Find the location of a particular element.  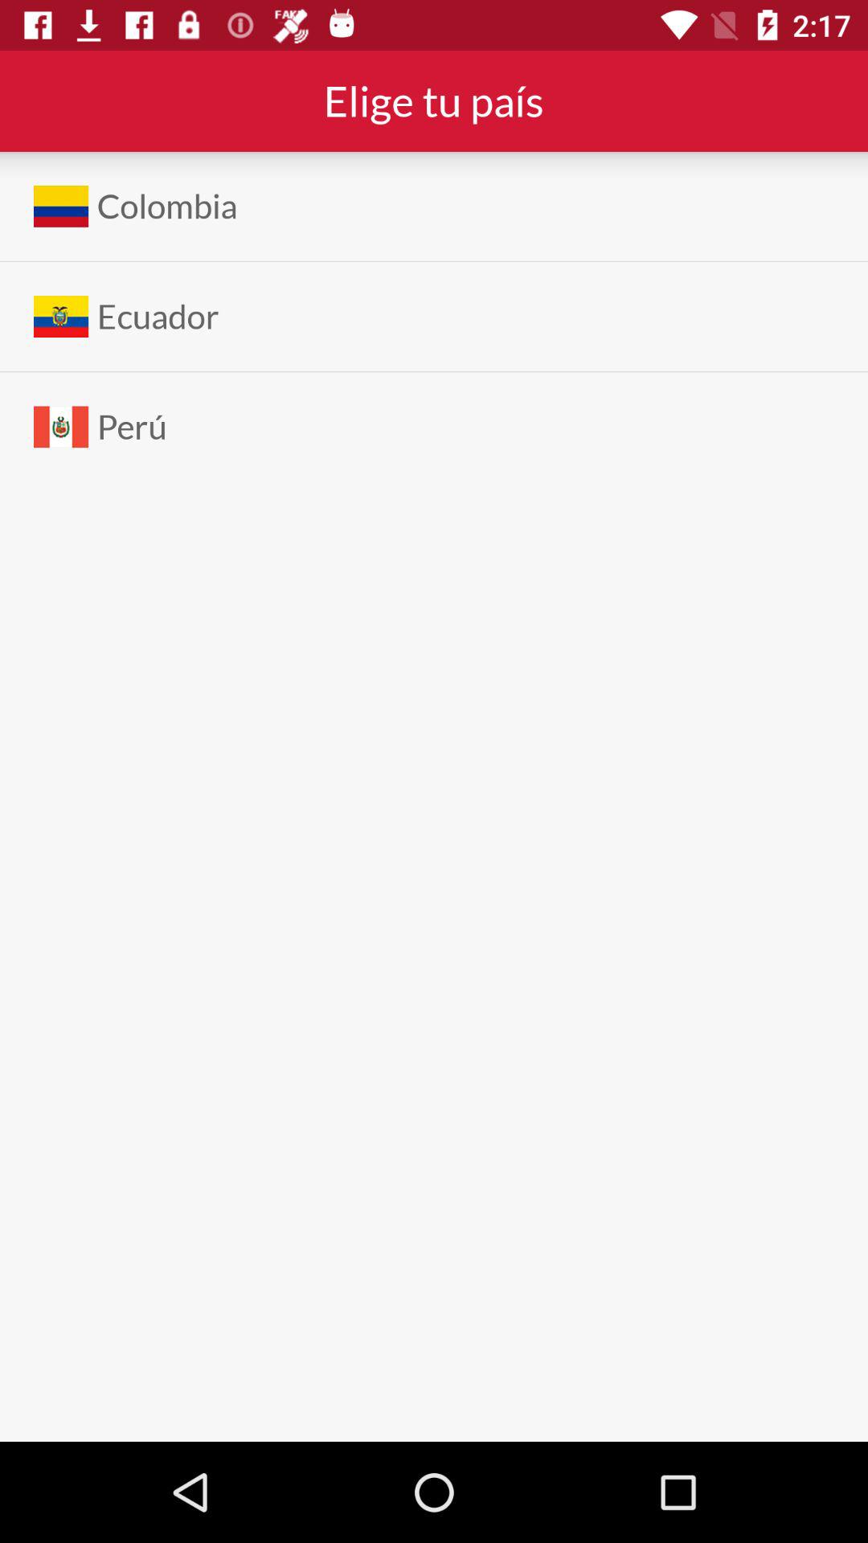

turn on ecuador item is located at coordinates (158, 317).